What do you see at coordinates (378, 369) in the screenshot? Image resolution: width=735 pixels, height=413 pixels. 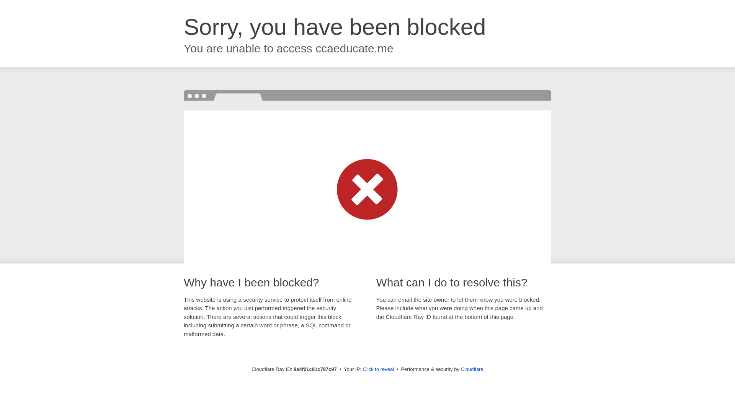 I see `Click to reveal` at bounding box center [378, 369].